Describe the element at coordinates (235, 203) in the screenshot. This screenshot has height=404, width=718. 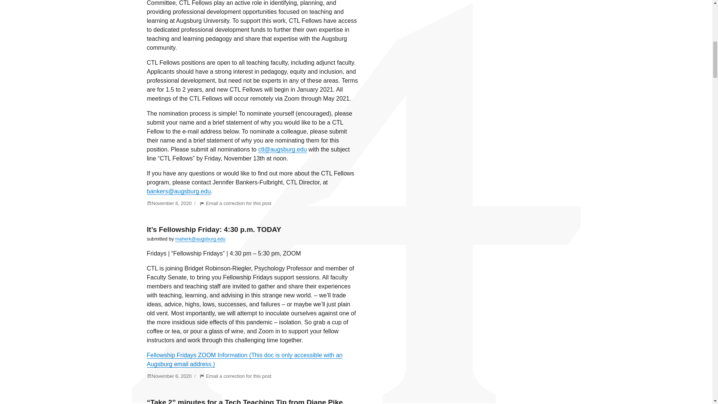
I see `November 6, 2020` at that location.